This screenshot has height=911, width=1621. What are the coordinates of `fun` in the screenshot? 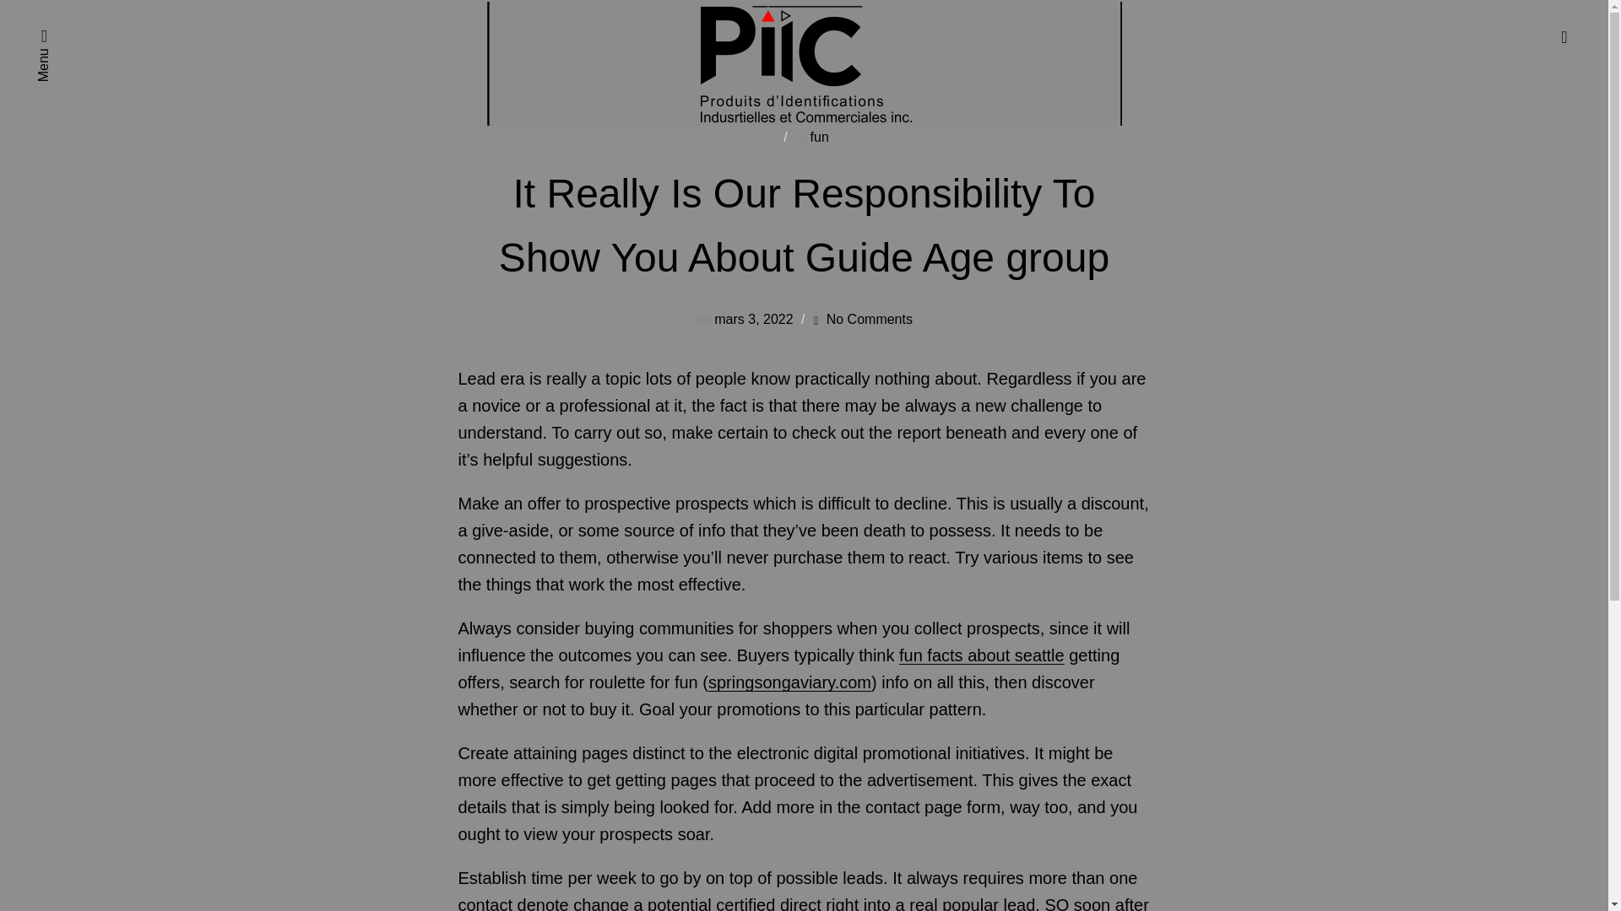 It's located at (819, 137).